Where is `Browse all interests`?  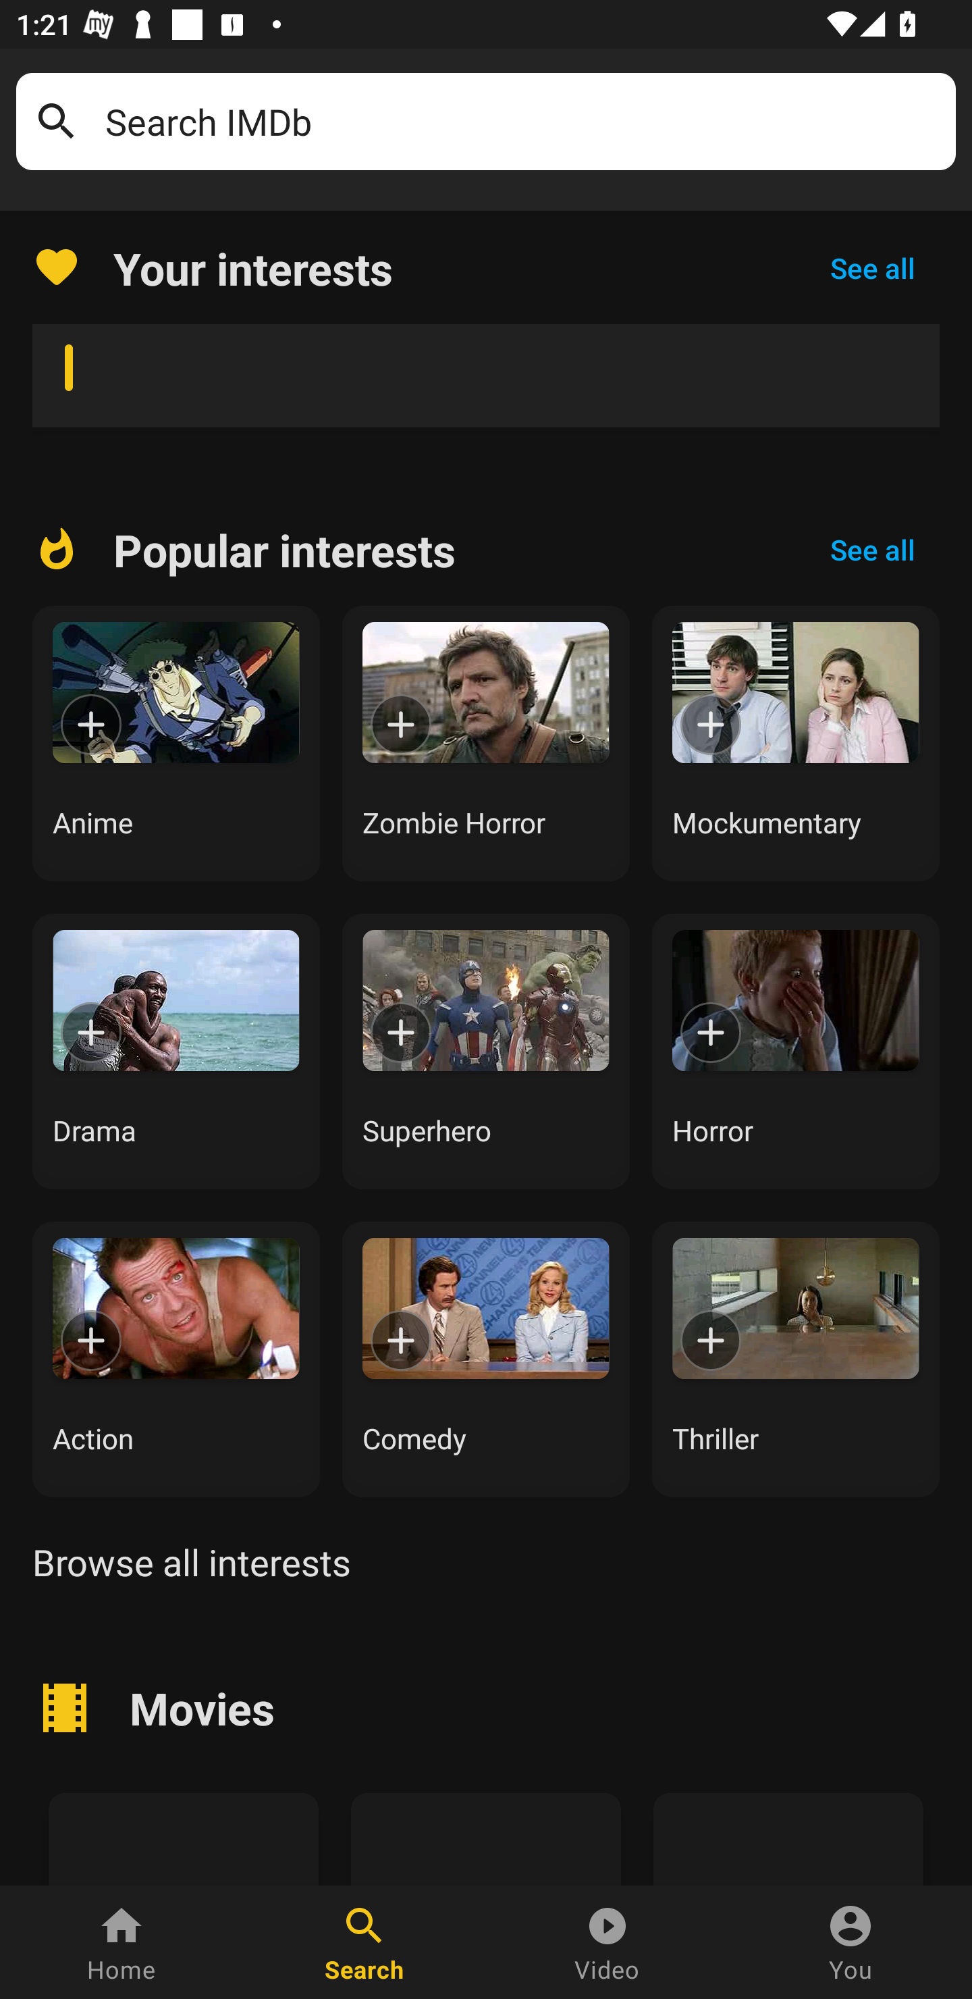
Browse all interests is located at coordinates (191, 1561).